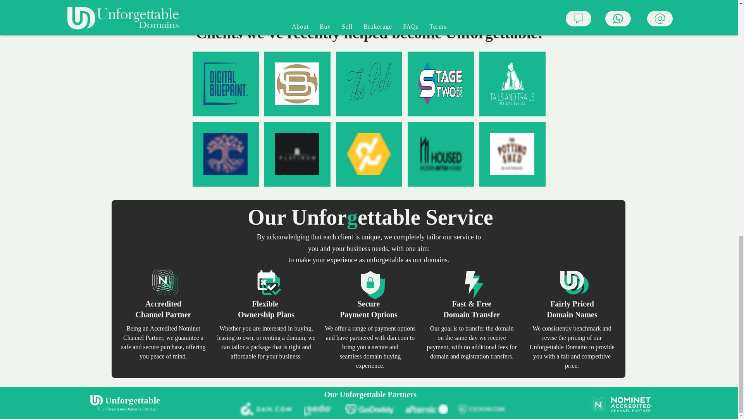  I want to click on TheDeli.co.uk, so click(369, 83).